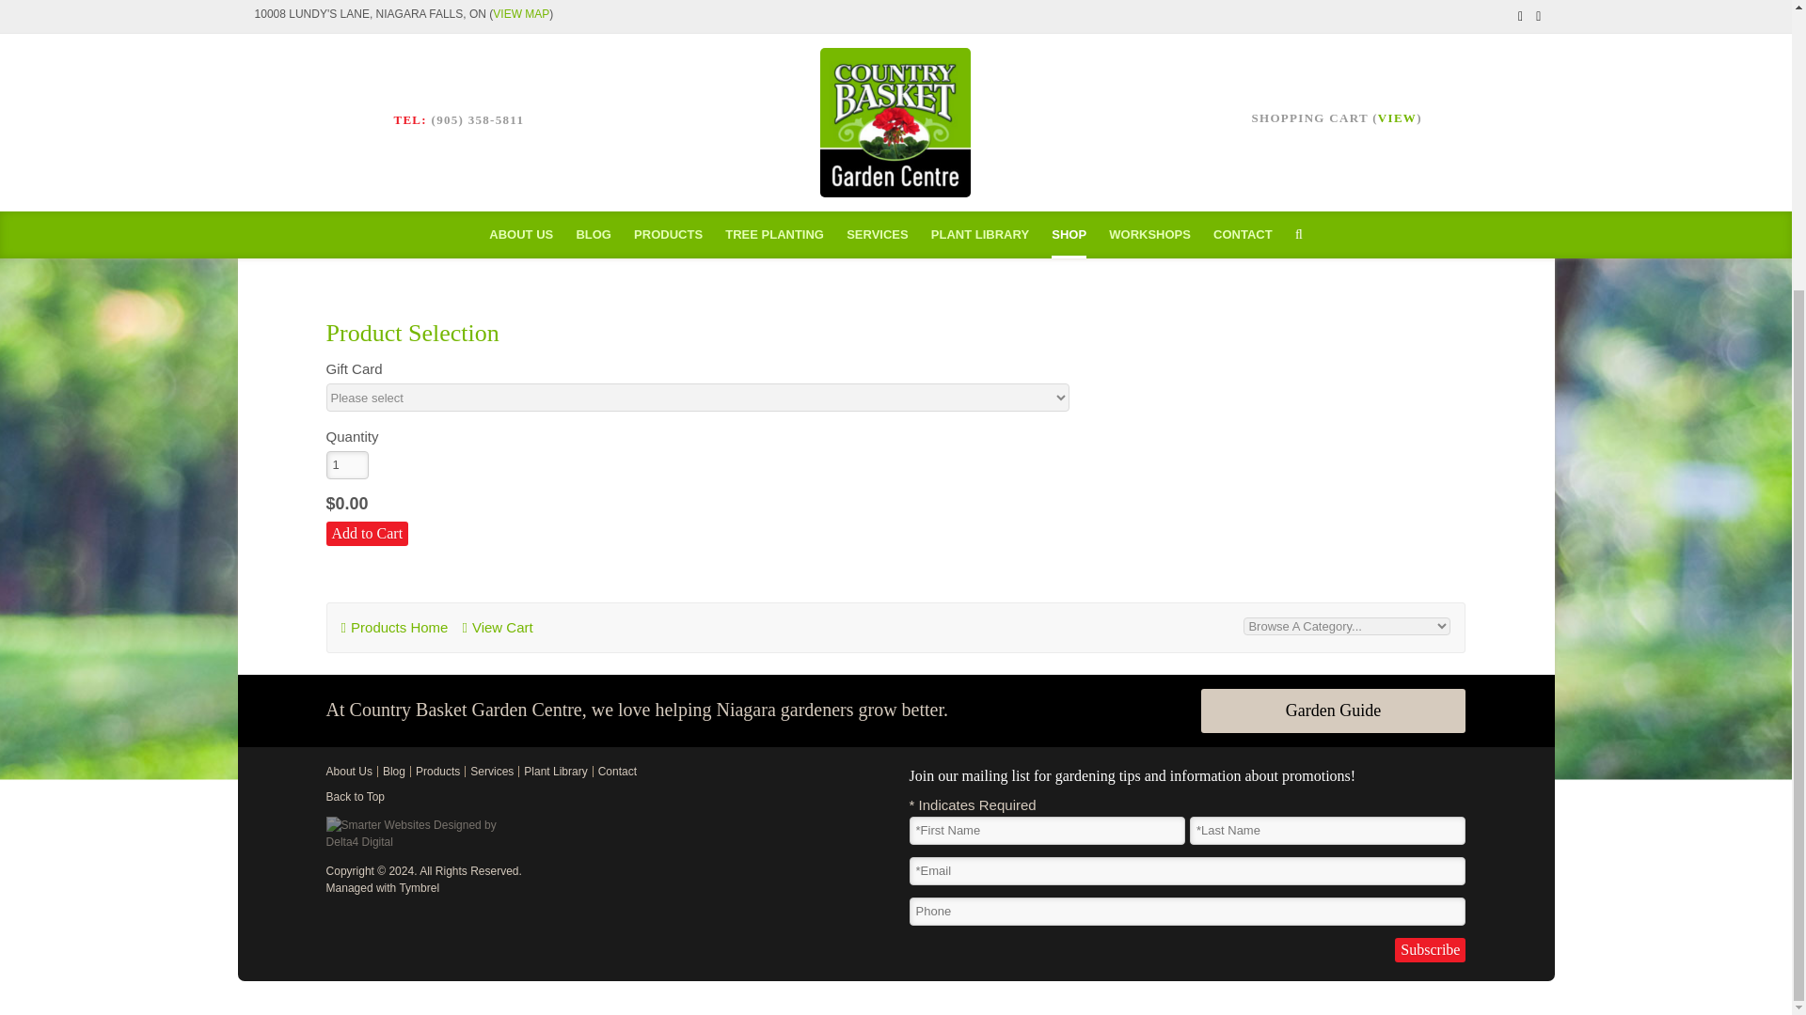  I want to click on 1, so click(347, 464).